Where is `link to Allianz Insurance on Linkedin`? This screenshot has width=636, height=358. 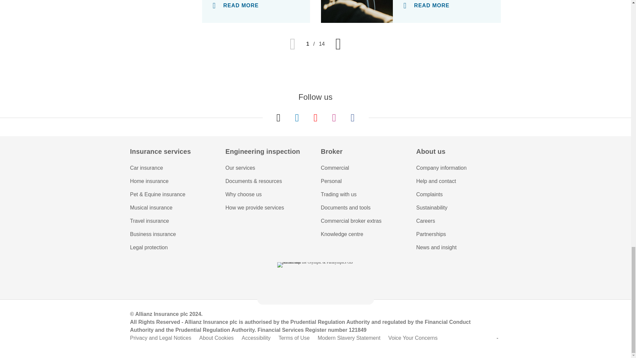
link to Allianz Insurance on Linkedin is located at coordinates (297, 118).